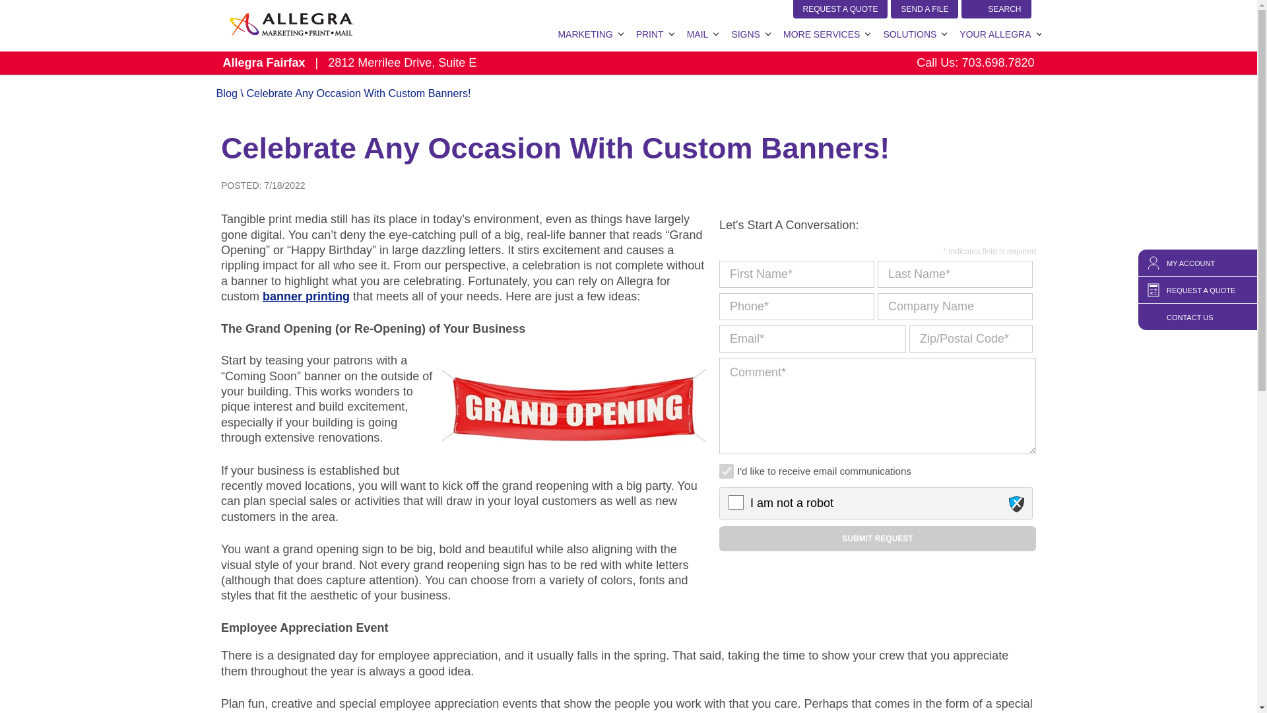 The image size is (1267, 713). Describe the element at coordinates (878, 539) in the screenshot. I see `Submit Request` at that location.